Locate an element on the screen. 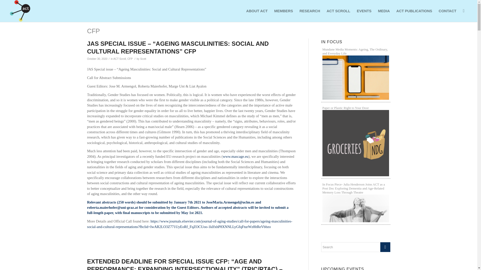 This screenshot has width=481, height=270. MEDIA is located at coordinates (384, 11).